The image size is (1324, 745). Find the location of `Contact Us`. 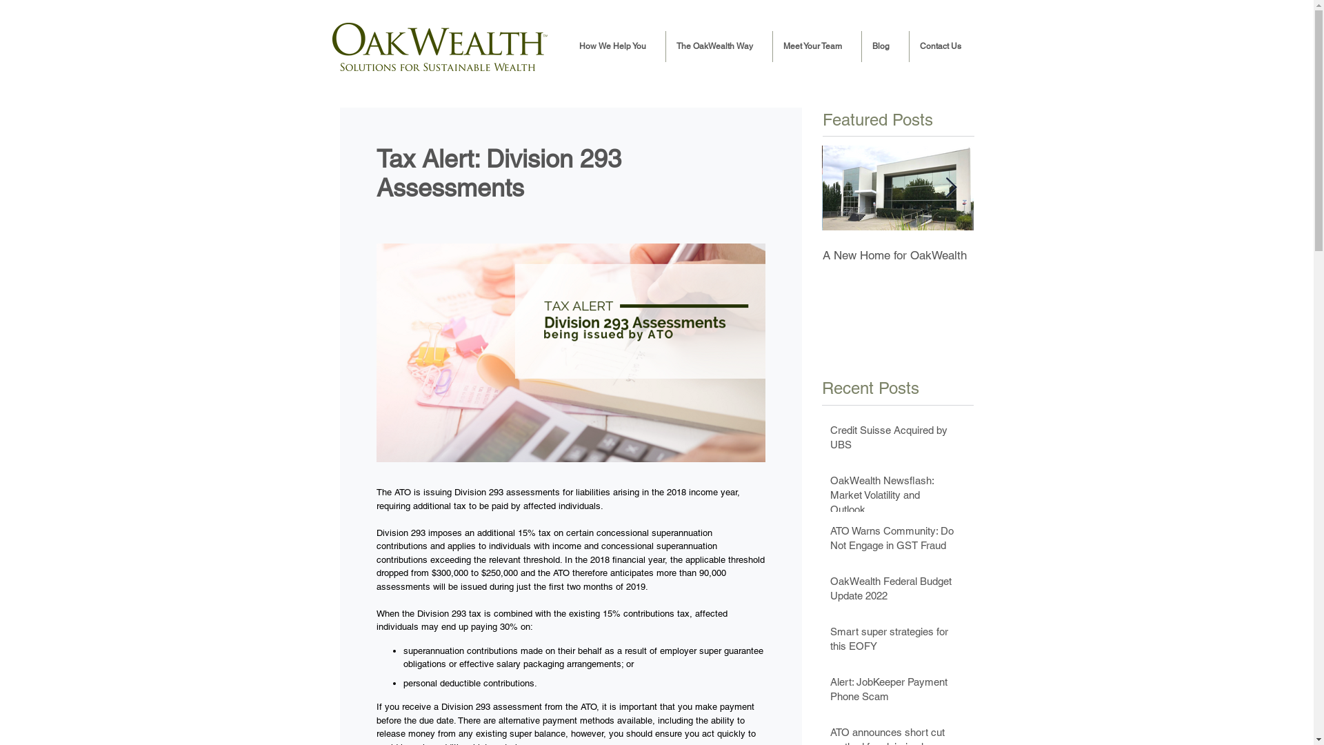

Contact Us is located at coordinates (944, 47).